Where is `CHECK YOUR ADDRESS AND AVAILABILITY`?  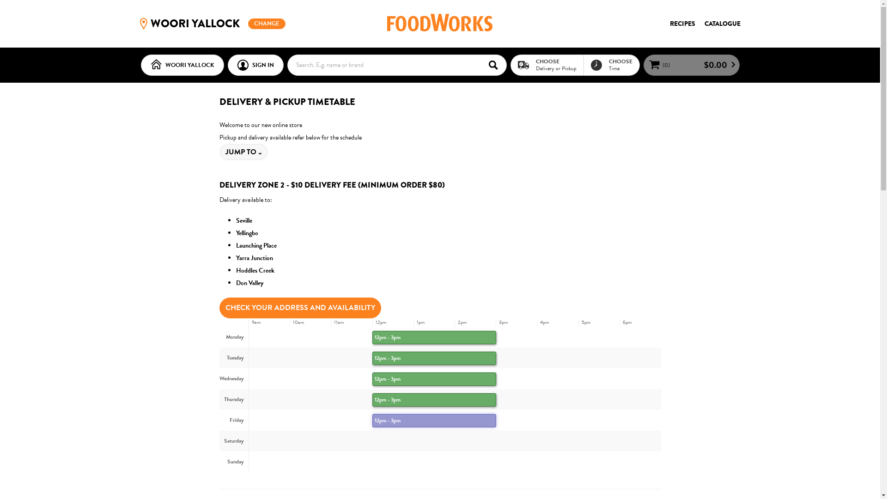 CHECK YOUR ADDRESS AND AVAILABILITY is located at coordinates (300, 308).